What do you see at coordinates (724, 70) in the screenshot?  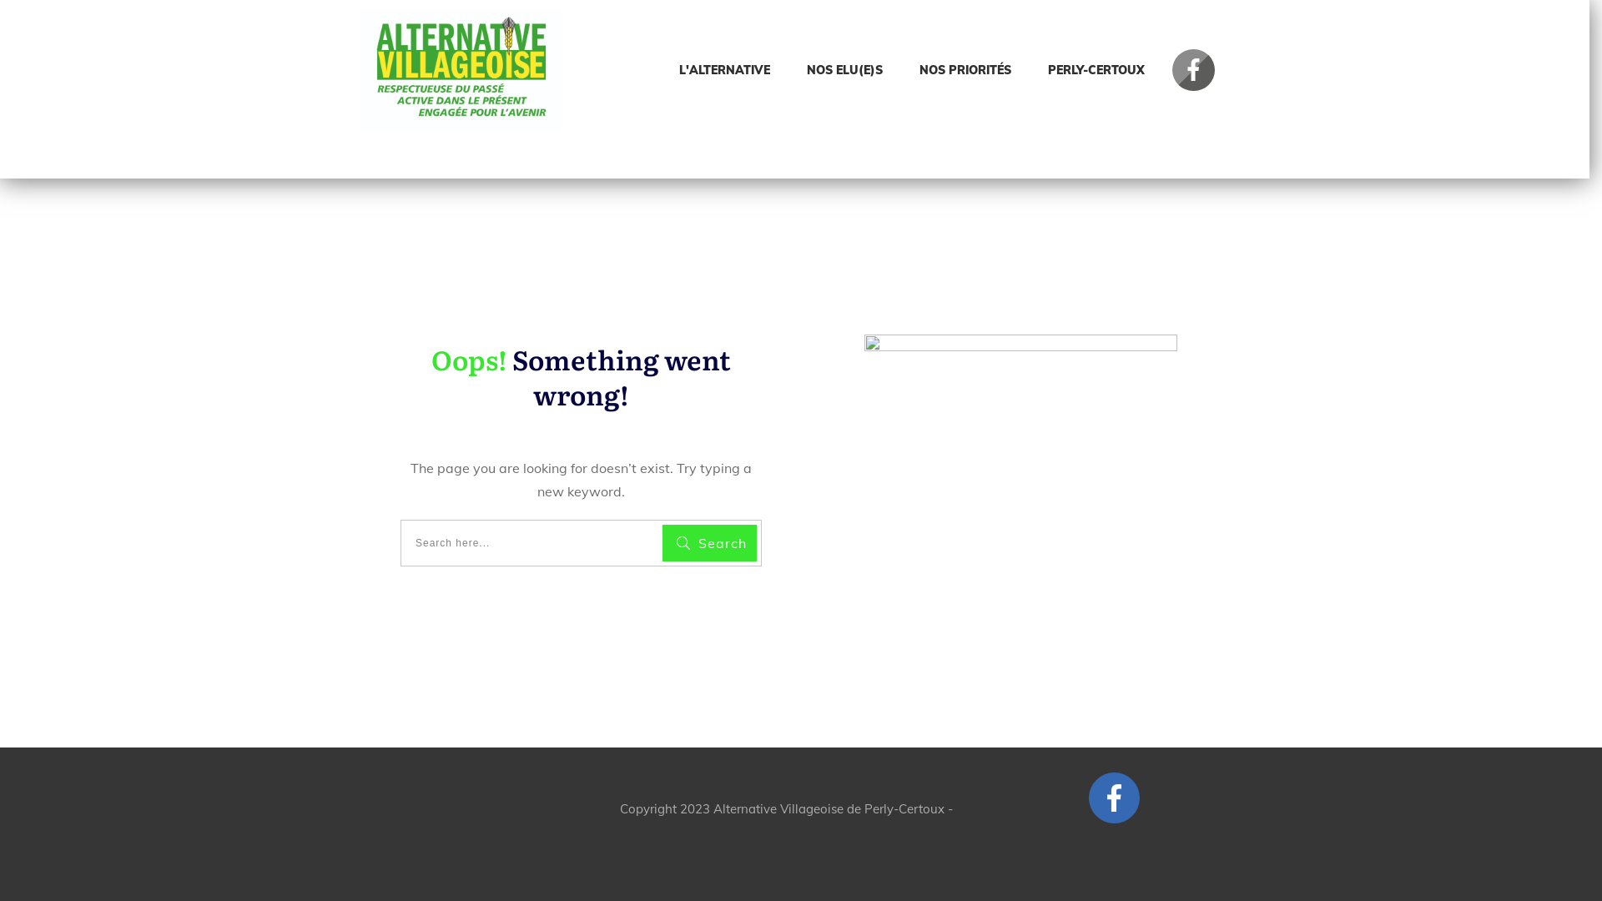 I see `L'ALTERNATIVE` at bounding box center [724, 70].